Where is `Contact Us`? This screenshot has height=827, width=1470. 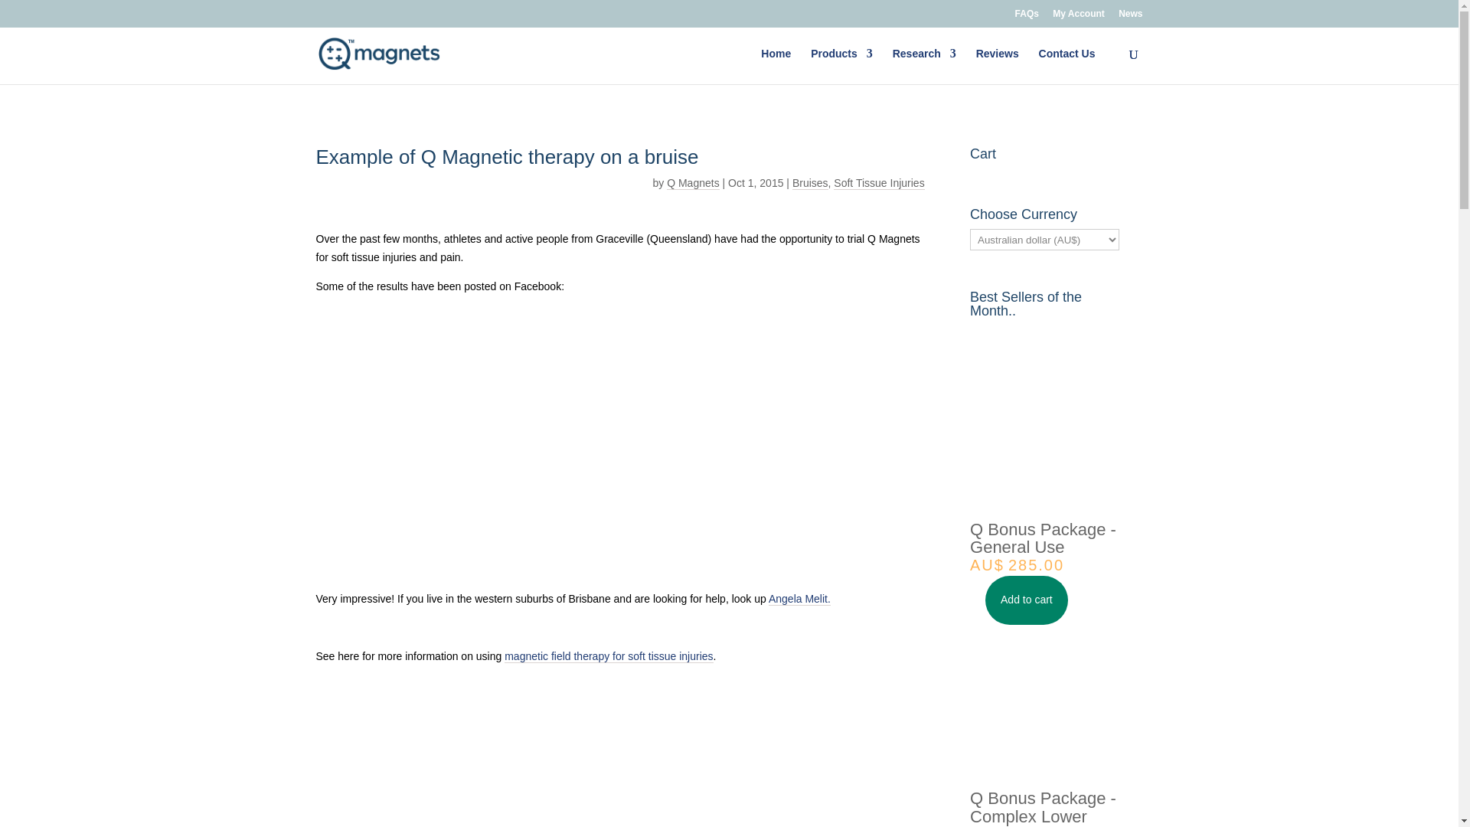
Contact Us is located at coordinates (1067, 66).